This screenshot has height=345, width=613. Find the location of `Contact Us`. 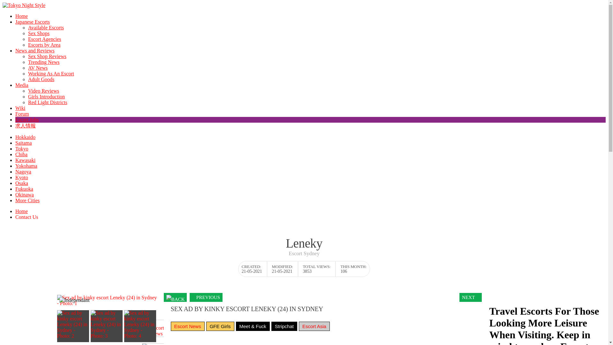

Contact Us is located at coordinates (27, 217).